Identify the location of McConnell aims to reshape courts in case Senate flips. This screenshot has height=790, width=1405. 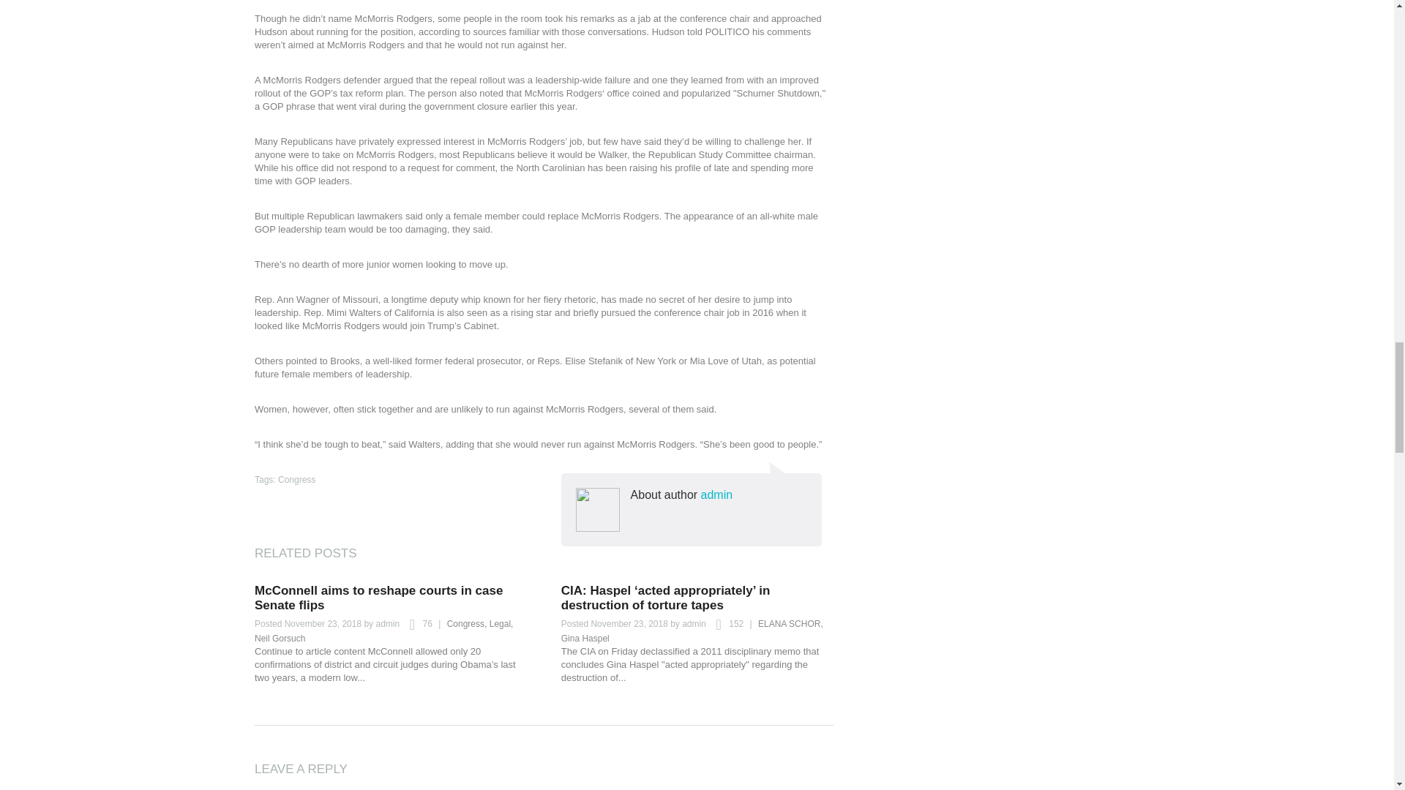
(378, 598).